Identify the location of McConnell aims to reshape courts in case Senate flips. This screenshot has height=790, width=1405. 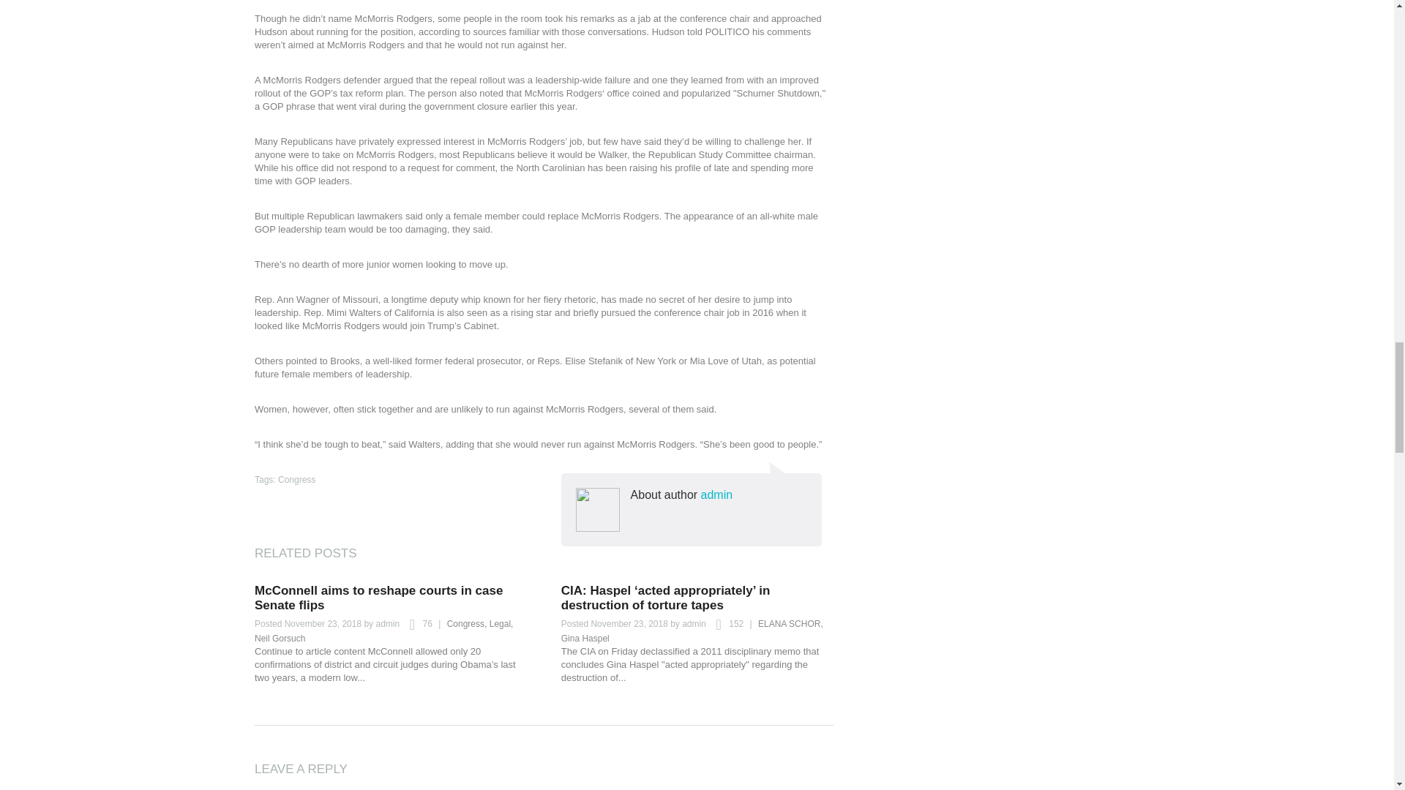
(378, 598).